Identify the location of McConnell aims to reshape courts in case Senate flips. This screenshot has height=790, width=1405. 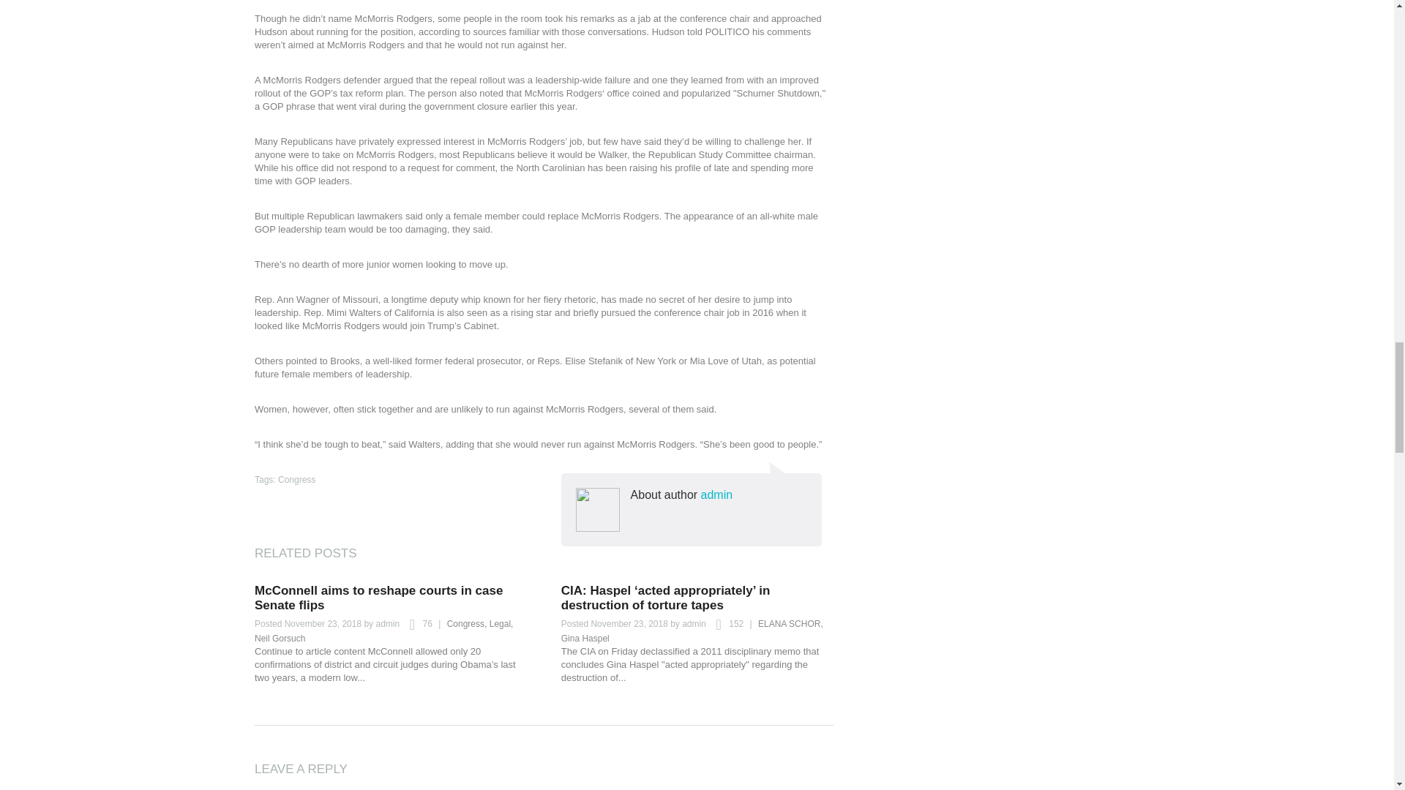
(378, 598).